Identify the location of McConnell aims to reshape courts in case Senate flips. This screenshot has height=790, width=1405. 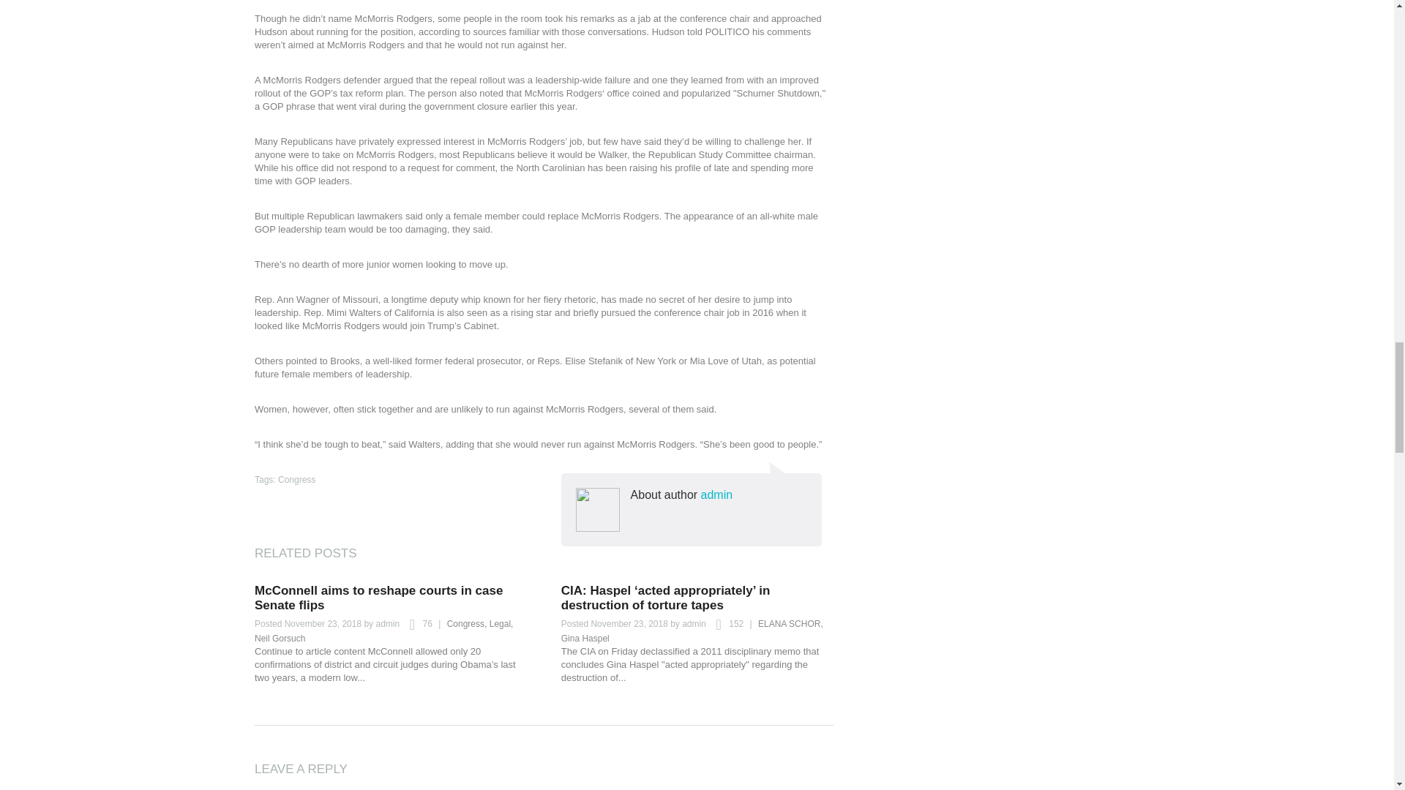
(378, 598).